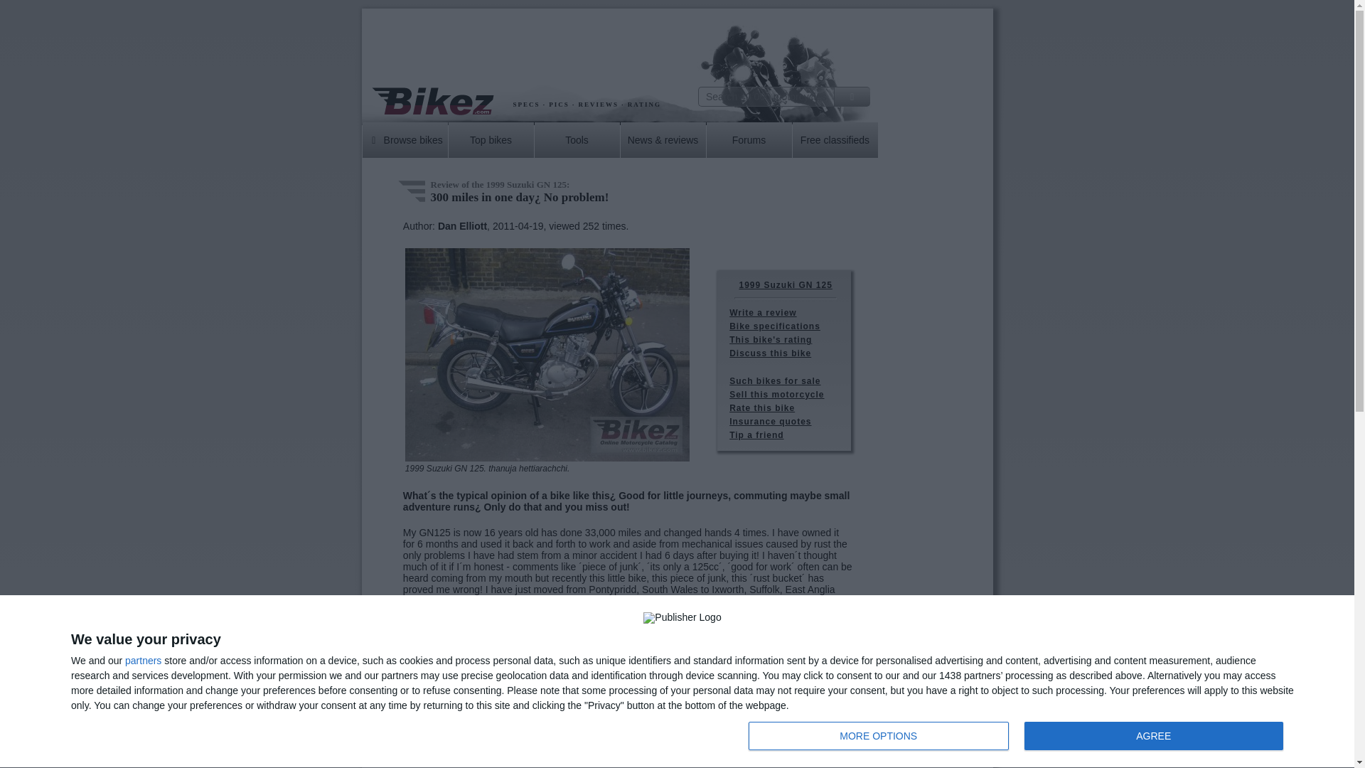 Image resolution: width=1365 pixels, height=768 pixels. Describe the element at coordinates (411, 189) in the screenshot. I see `MORE OPTIONS` at that location.